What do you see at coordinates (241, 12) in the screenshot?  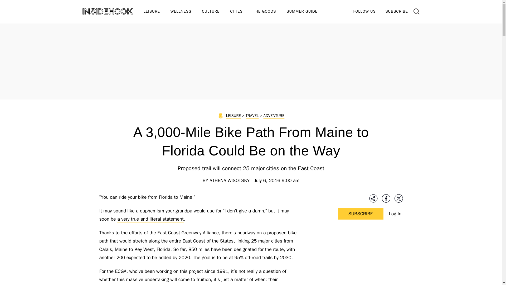 I see `CITIES` at bounding box center [241, 12].